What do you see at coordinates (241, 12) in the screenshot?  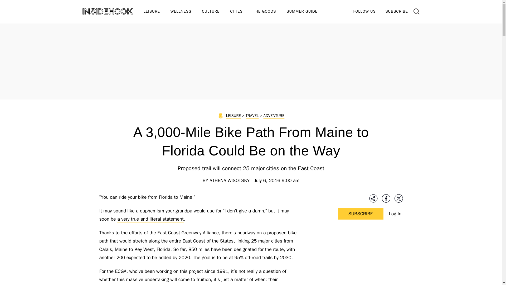 I see `CITIES` at bounding box center [241, 12].